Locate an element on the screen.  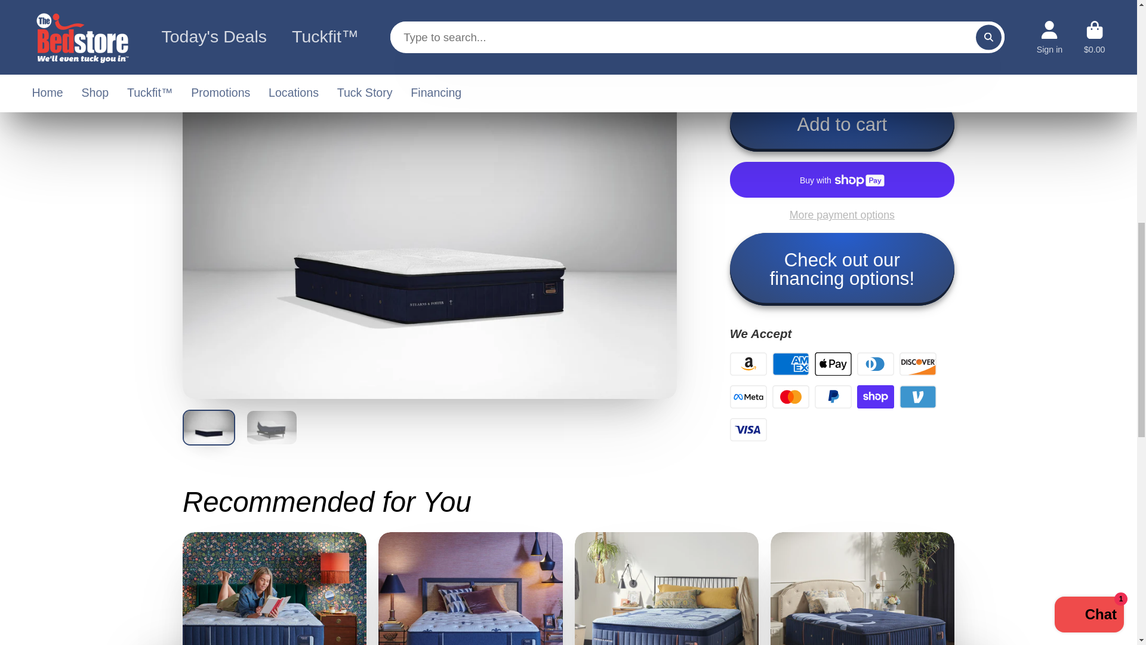
Mastercard is located at coordinates (790, 397).